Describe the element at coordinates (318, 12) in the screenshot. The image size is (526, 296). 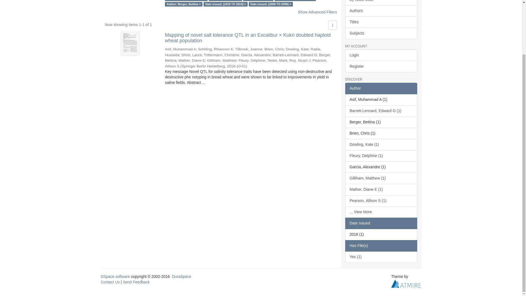
I see `Show Advanced Filters` at that location.